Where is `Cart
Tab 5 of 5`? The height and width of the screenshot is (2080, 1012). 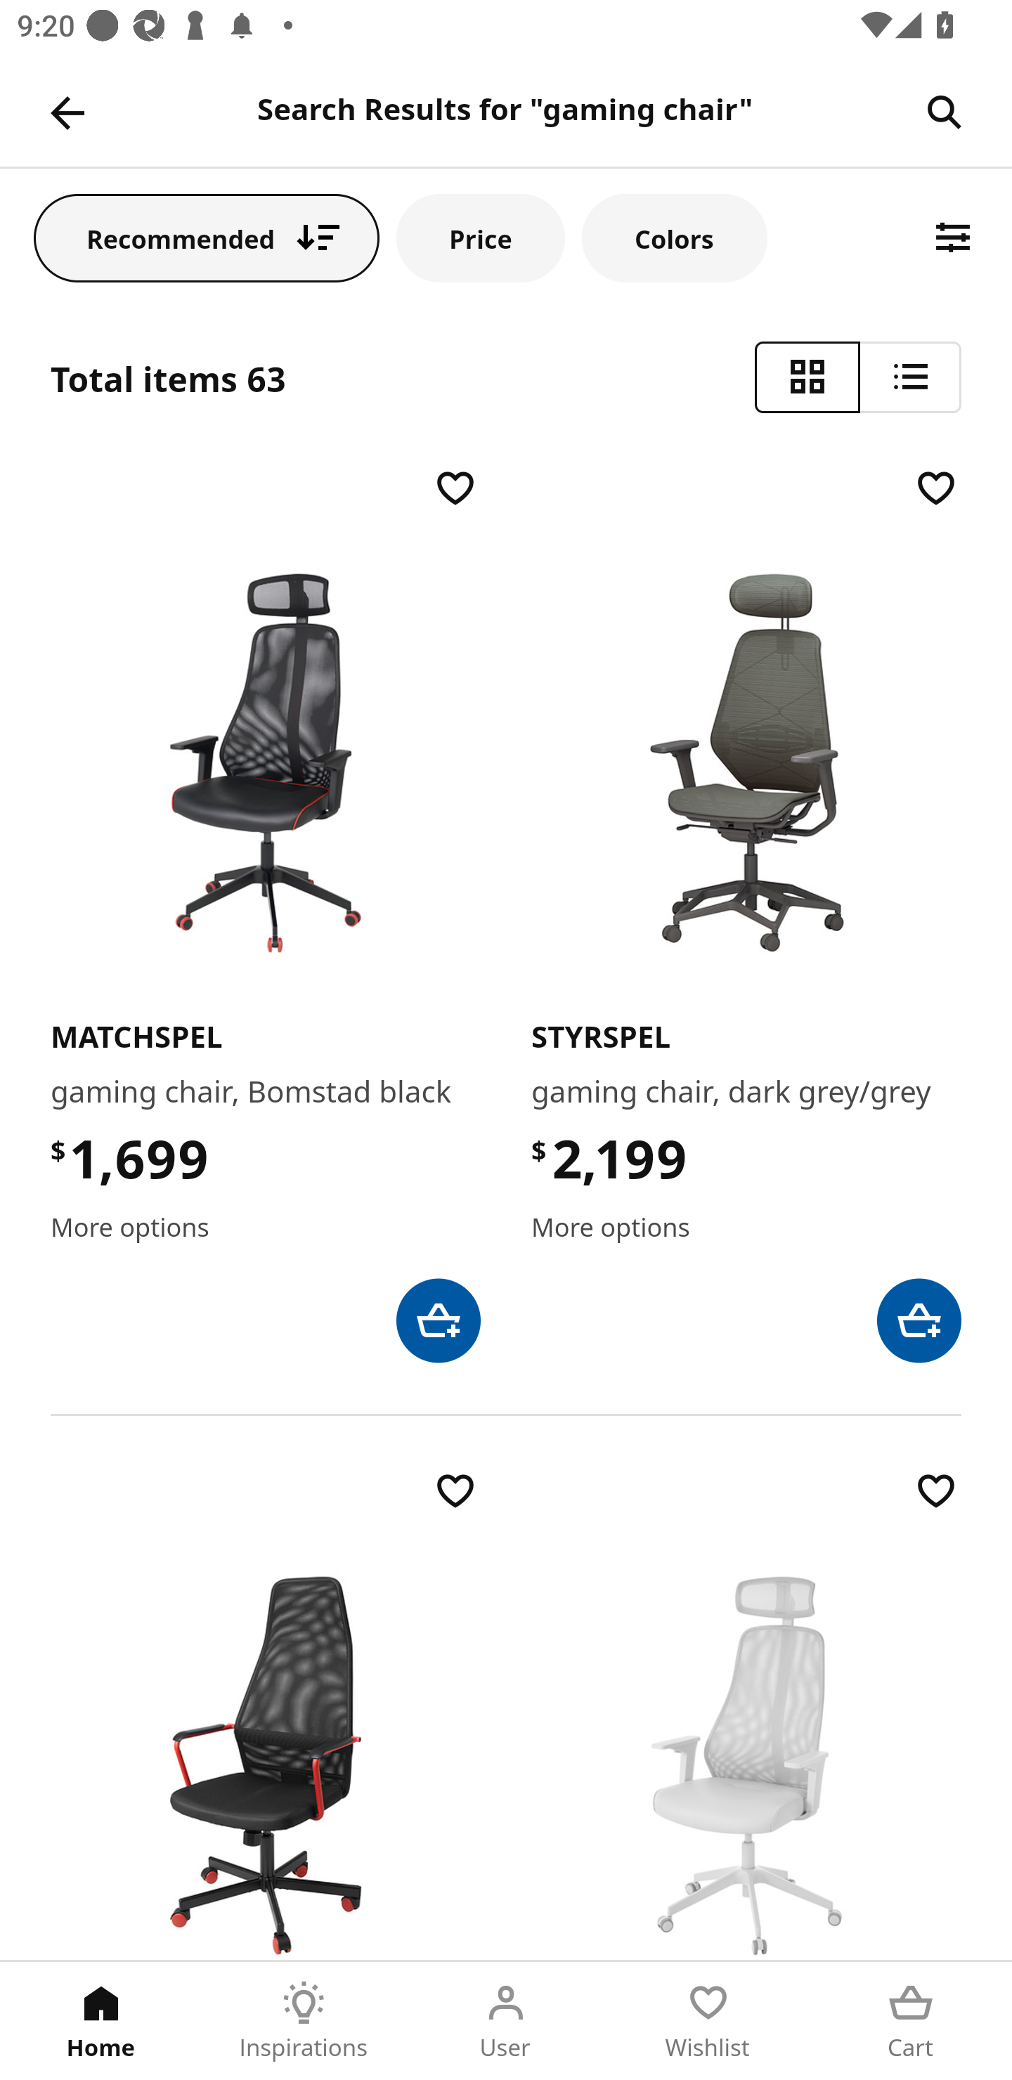 Cart
Tab 5 of 5 is located at coordinates (911, 2021).